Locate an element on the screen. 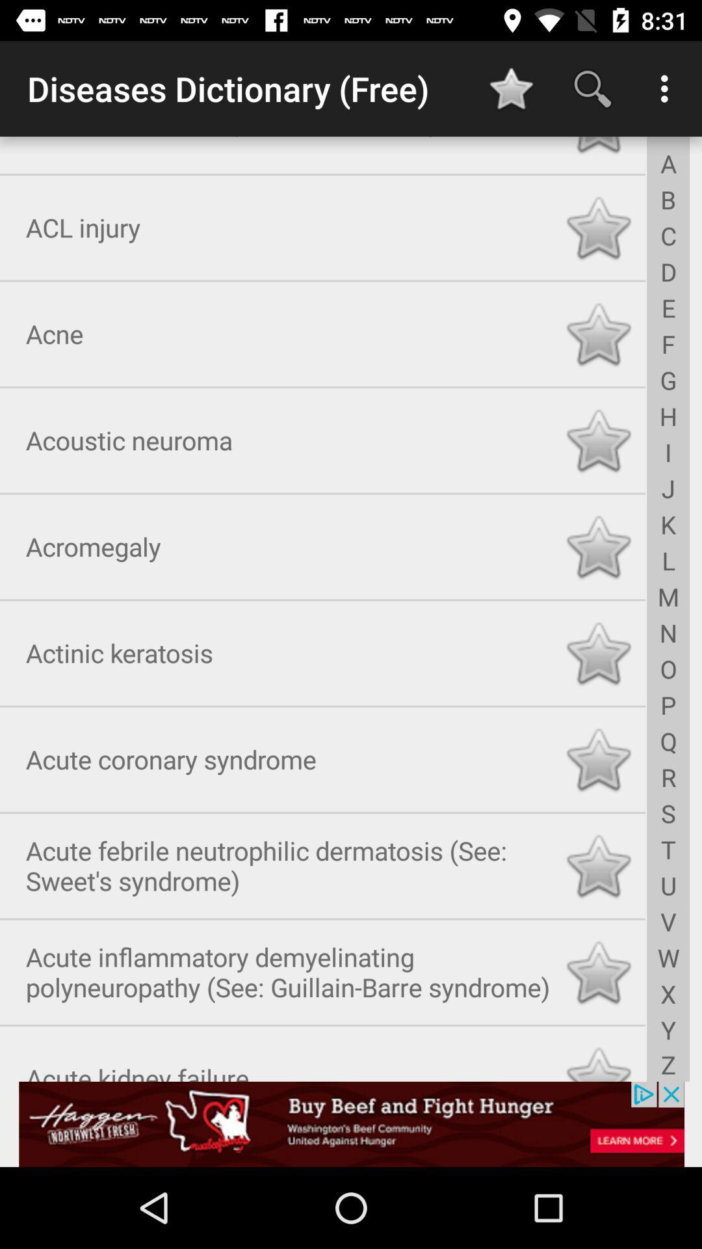  click advertisement is located at coordinates (351, 1124).